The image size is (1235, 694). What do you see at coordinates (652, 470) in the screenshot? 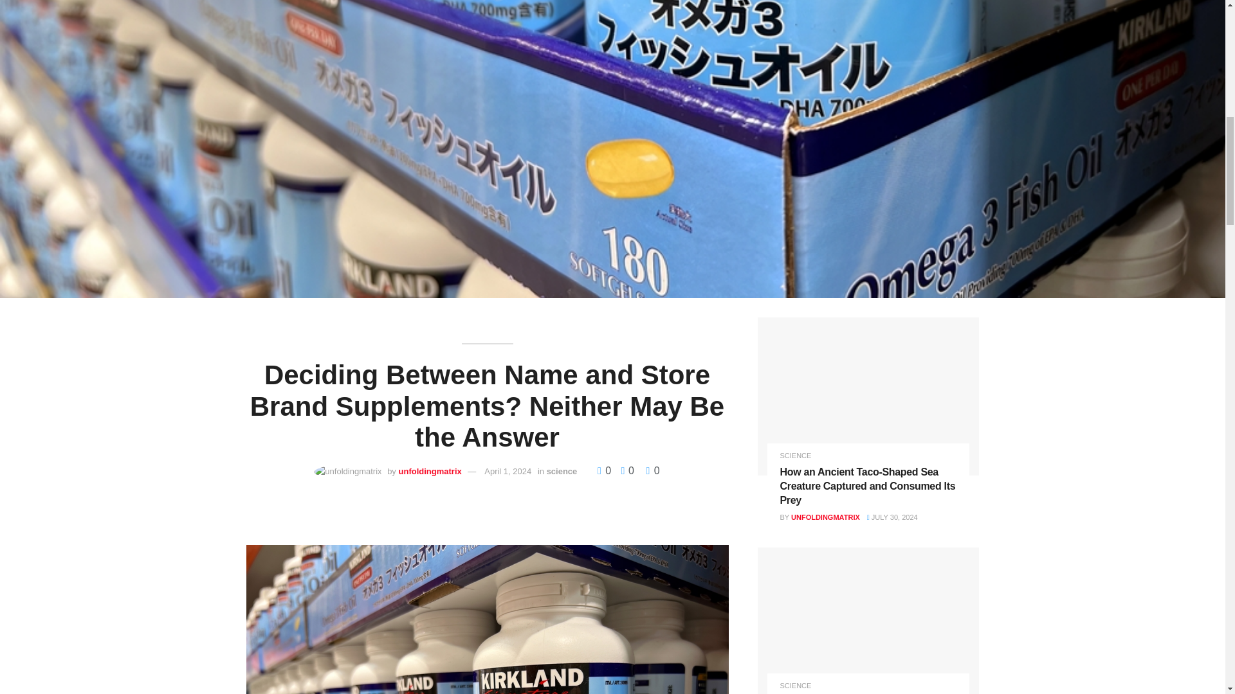
I see `0` at bounding box center [652, 470].